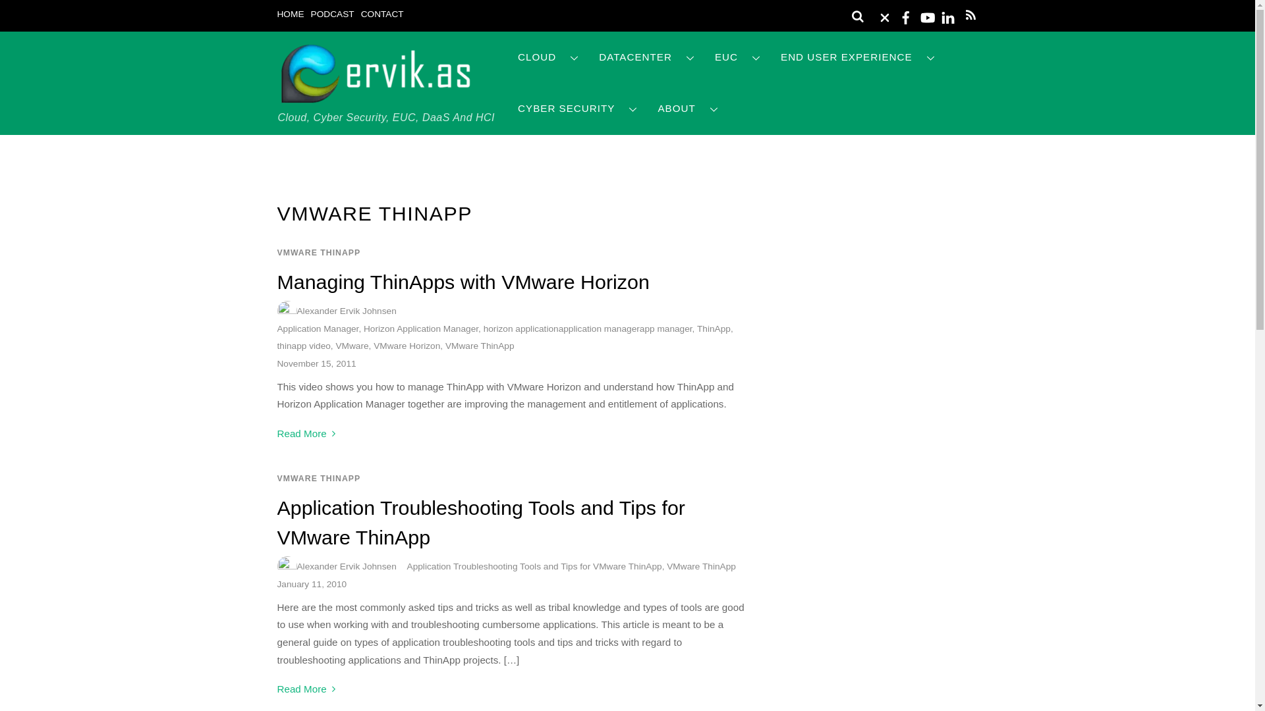 This screenshot has height=711, width=1265. What do you see at coordinates (382, 14) in the screenshot?
I see `CONTACT` at bounding box center [382, 14].